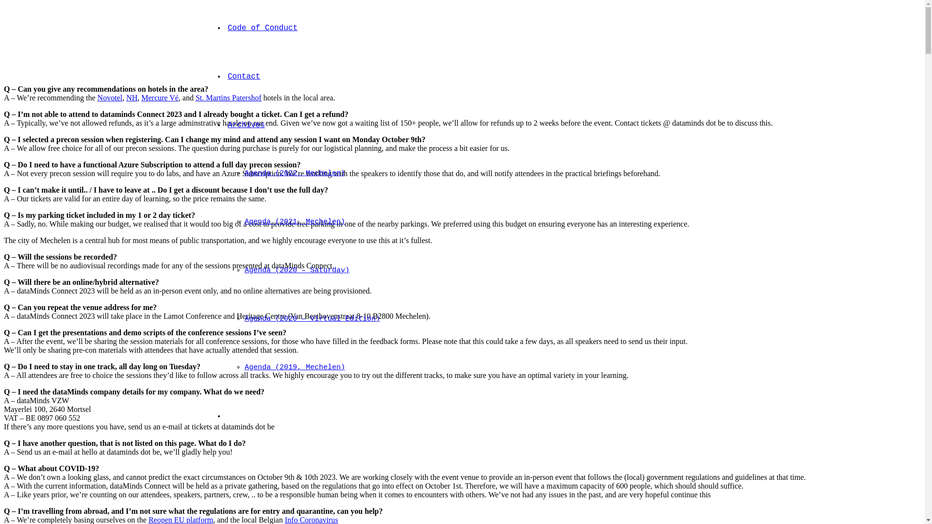 The height and width of the screenshot is (524, 932). Describe the element at coordinates (132, 98) in the screenshot. I see `NH` at that location.